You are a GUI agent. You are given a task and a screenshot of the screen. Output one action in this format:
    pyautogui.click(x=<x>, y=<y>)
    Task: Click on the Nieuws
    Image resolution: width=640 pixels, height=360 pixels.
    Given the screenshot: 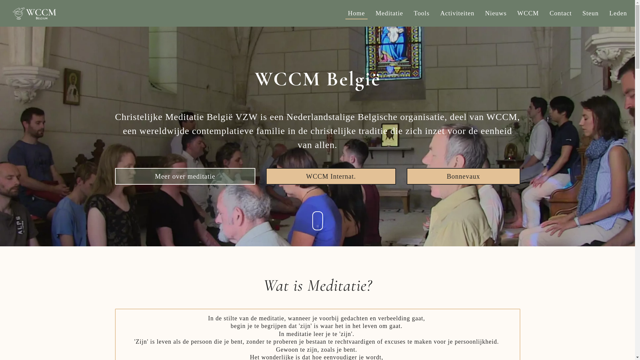 What is the action you would take?
    pyautogui.click(x=496, y=13)
    